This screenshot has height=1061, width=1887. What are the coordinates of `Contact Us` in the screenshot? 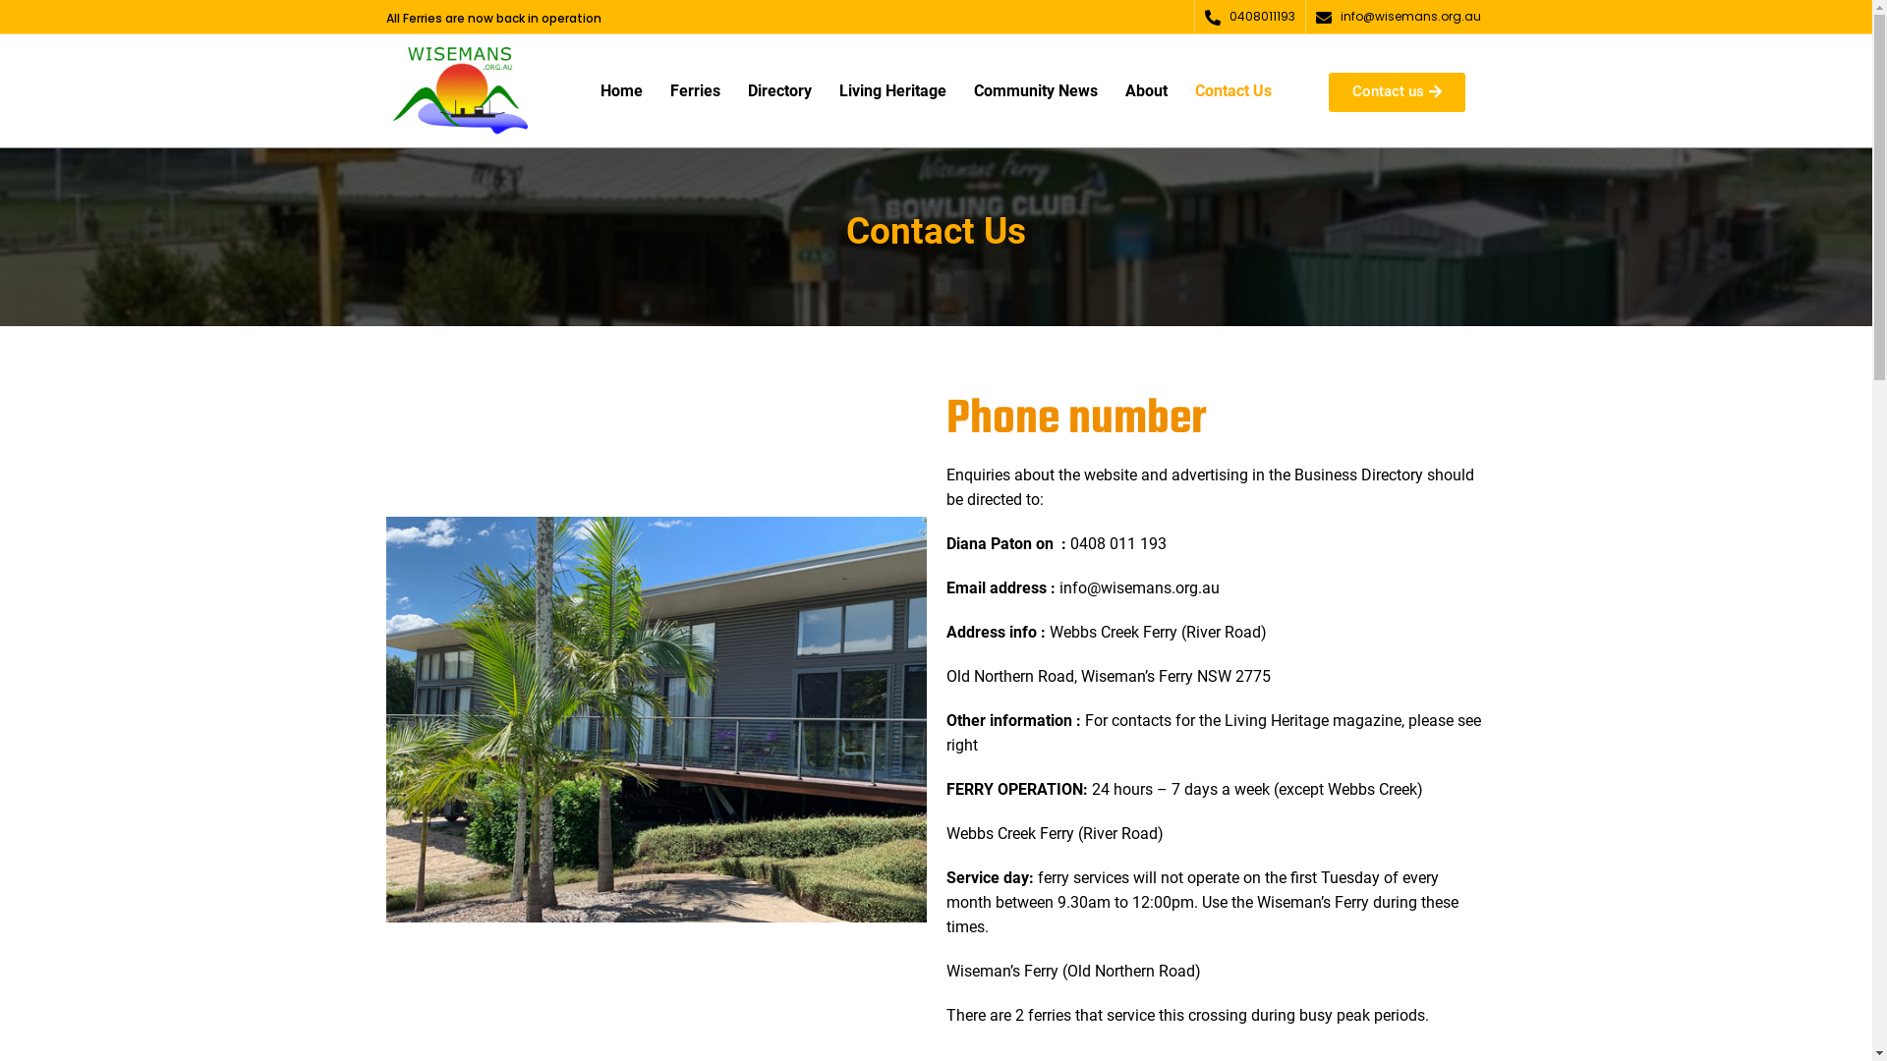 It's located at (1233, 91).